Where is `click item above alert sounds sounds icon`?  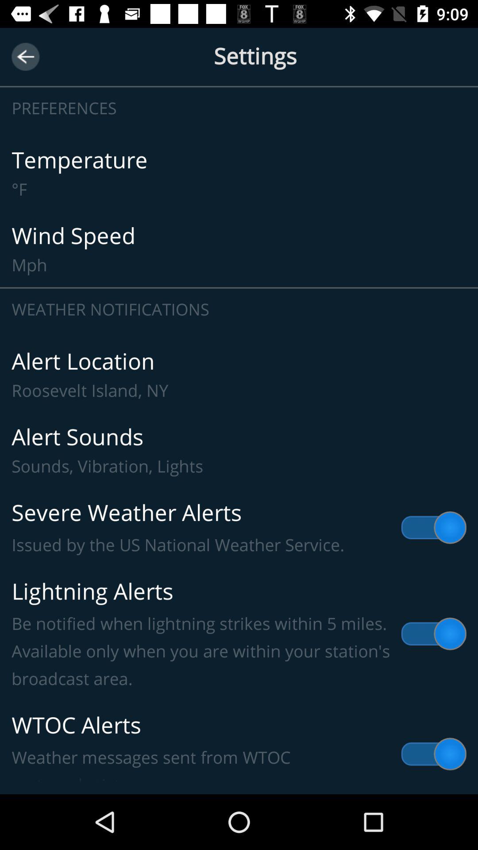 click item above alert sounds sounds icon is located at coordinates (239, 375).